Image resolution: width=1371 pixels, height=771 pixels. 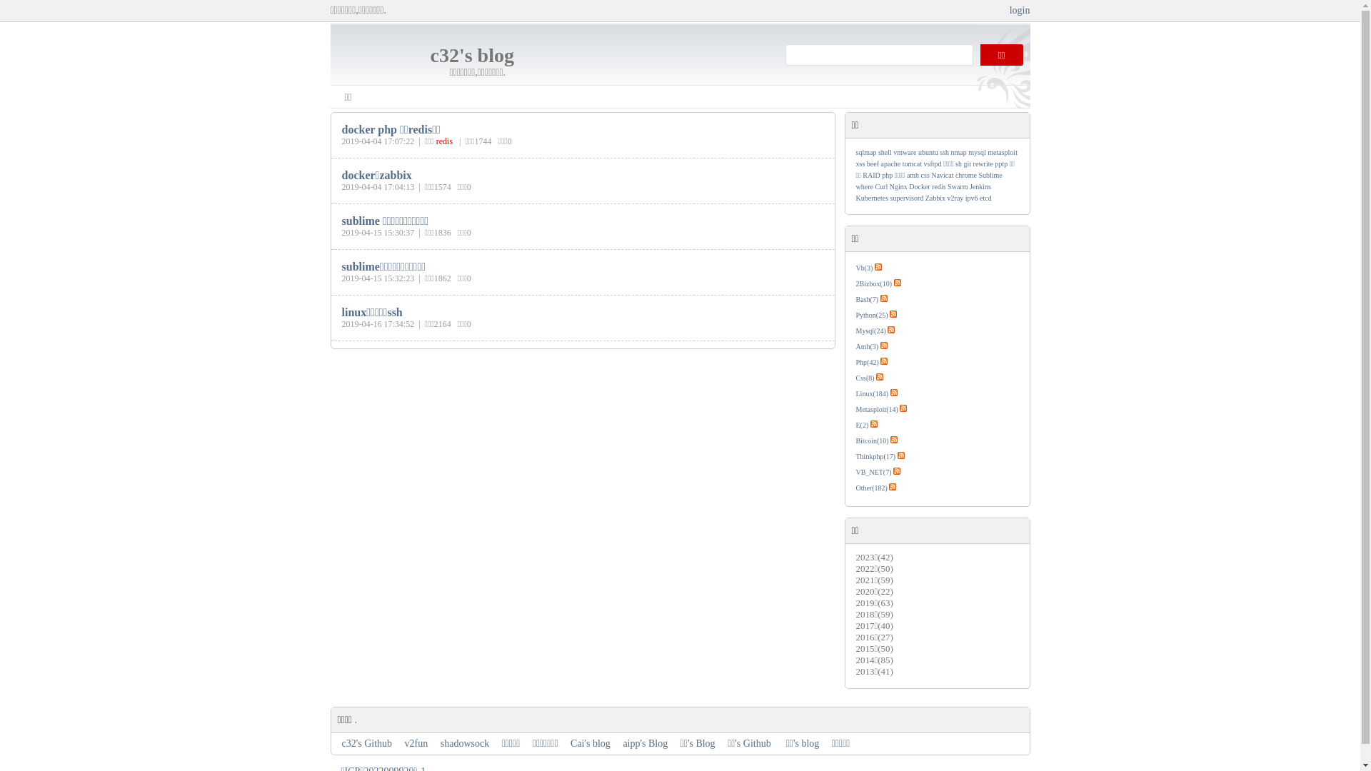 I want to click on vmware, so click(x=905, y=153).